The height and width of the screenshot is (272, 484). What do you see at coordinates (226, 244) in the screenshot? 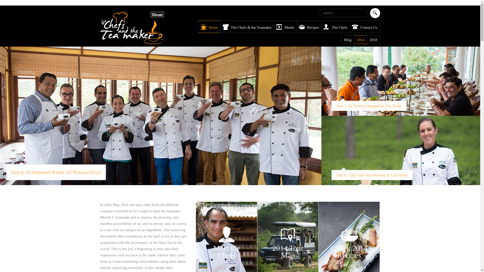
I see `Day 7: At Tientsin Bungalow, Tea Trails` at bounding box center [226, 244].